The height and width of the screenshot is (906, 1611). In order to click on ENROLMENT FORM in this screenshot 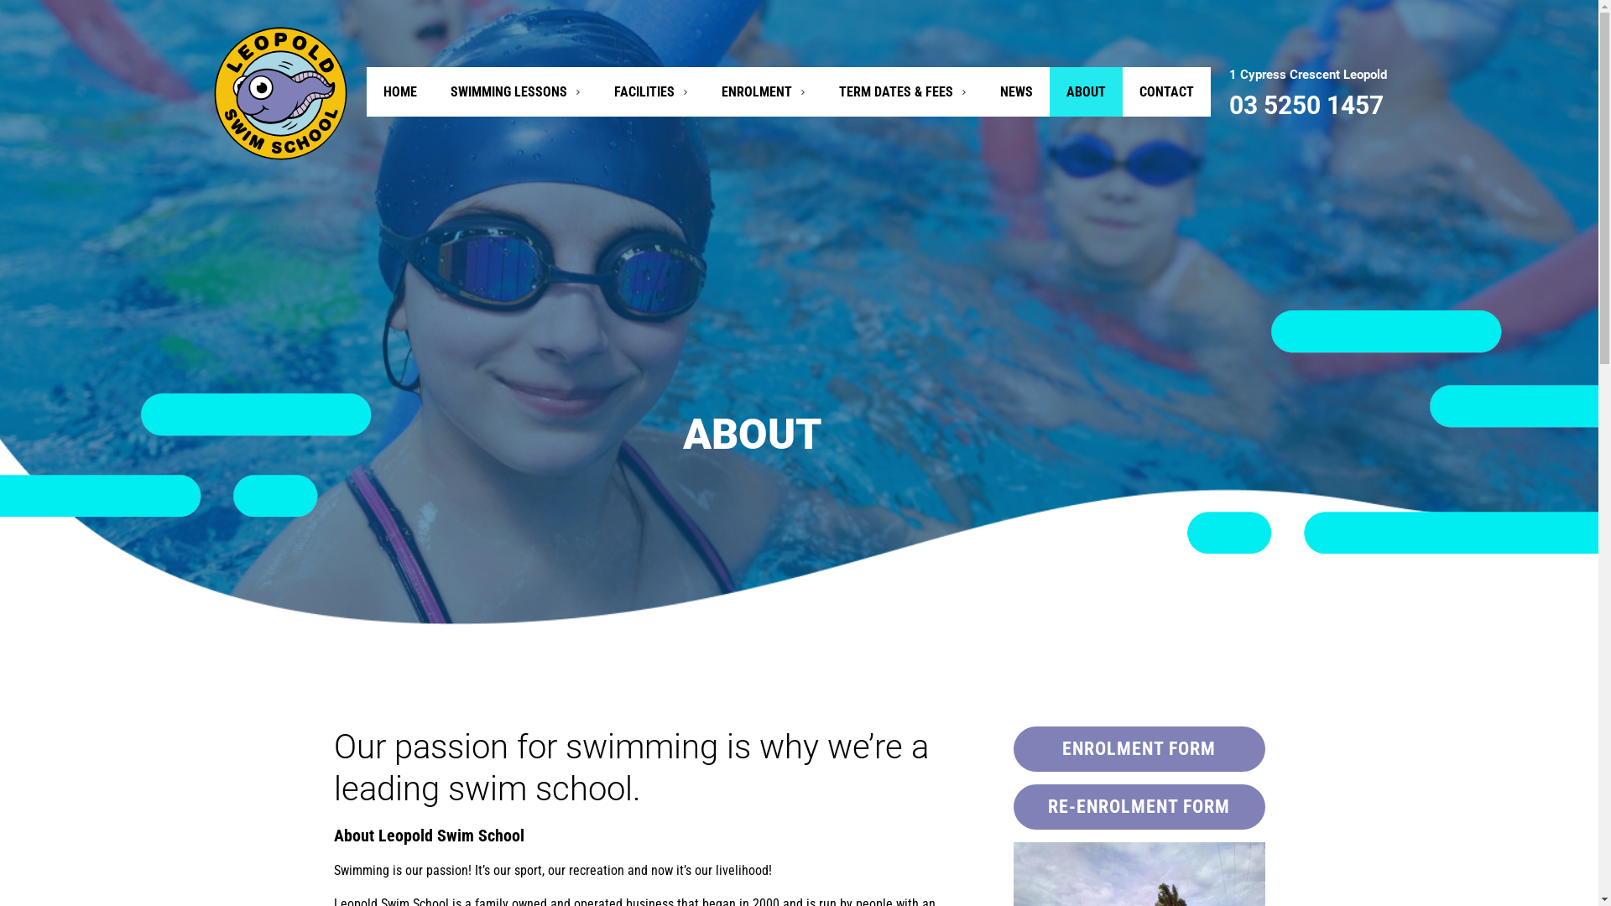, I will do `click(1139, 749)`.